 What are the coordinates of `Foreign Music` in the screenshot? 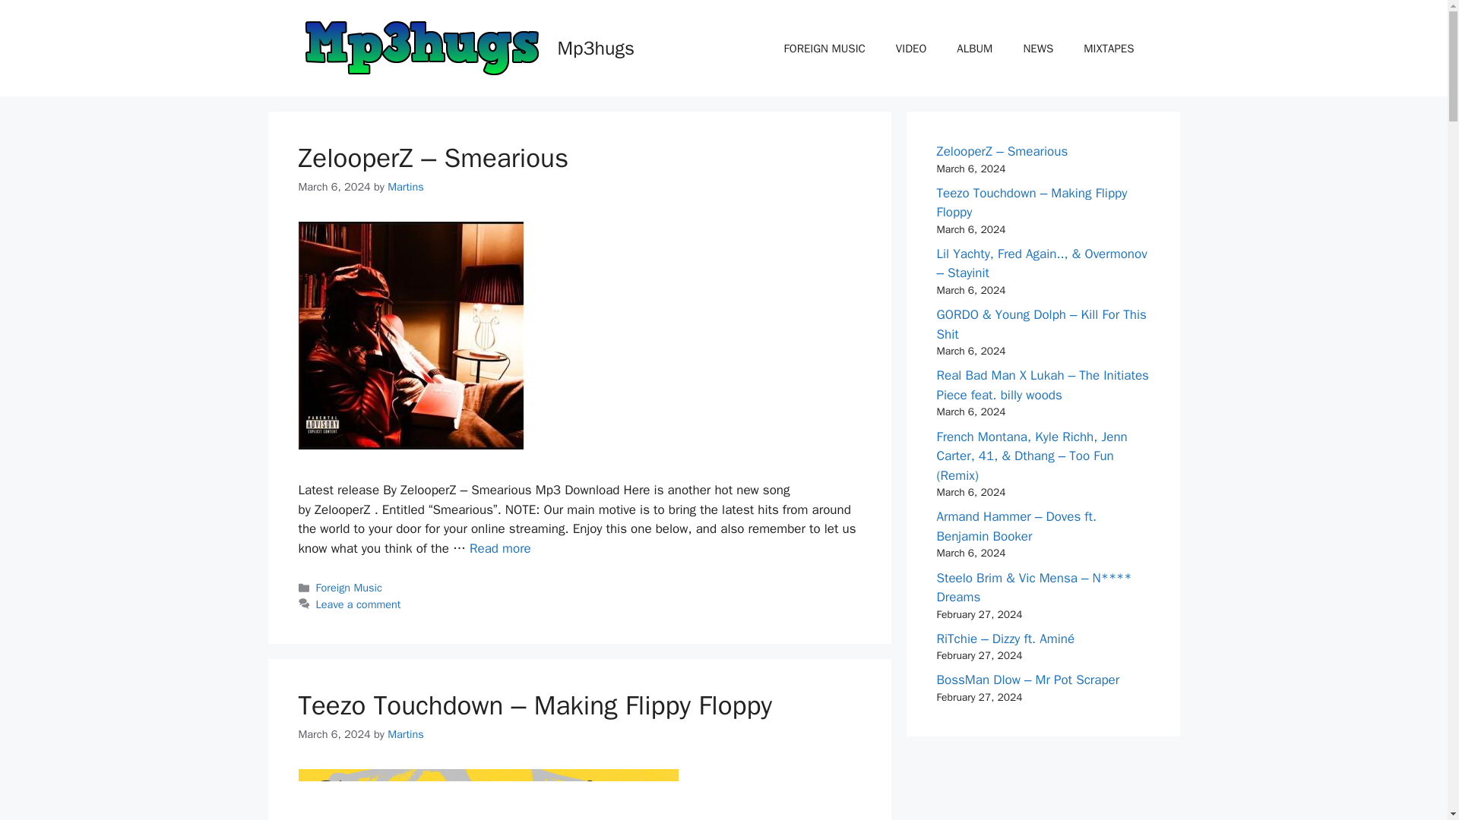 It's located at (350, 588).